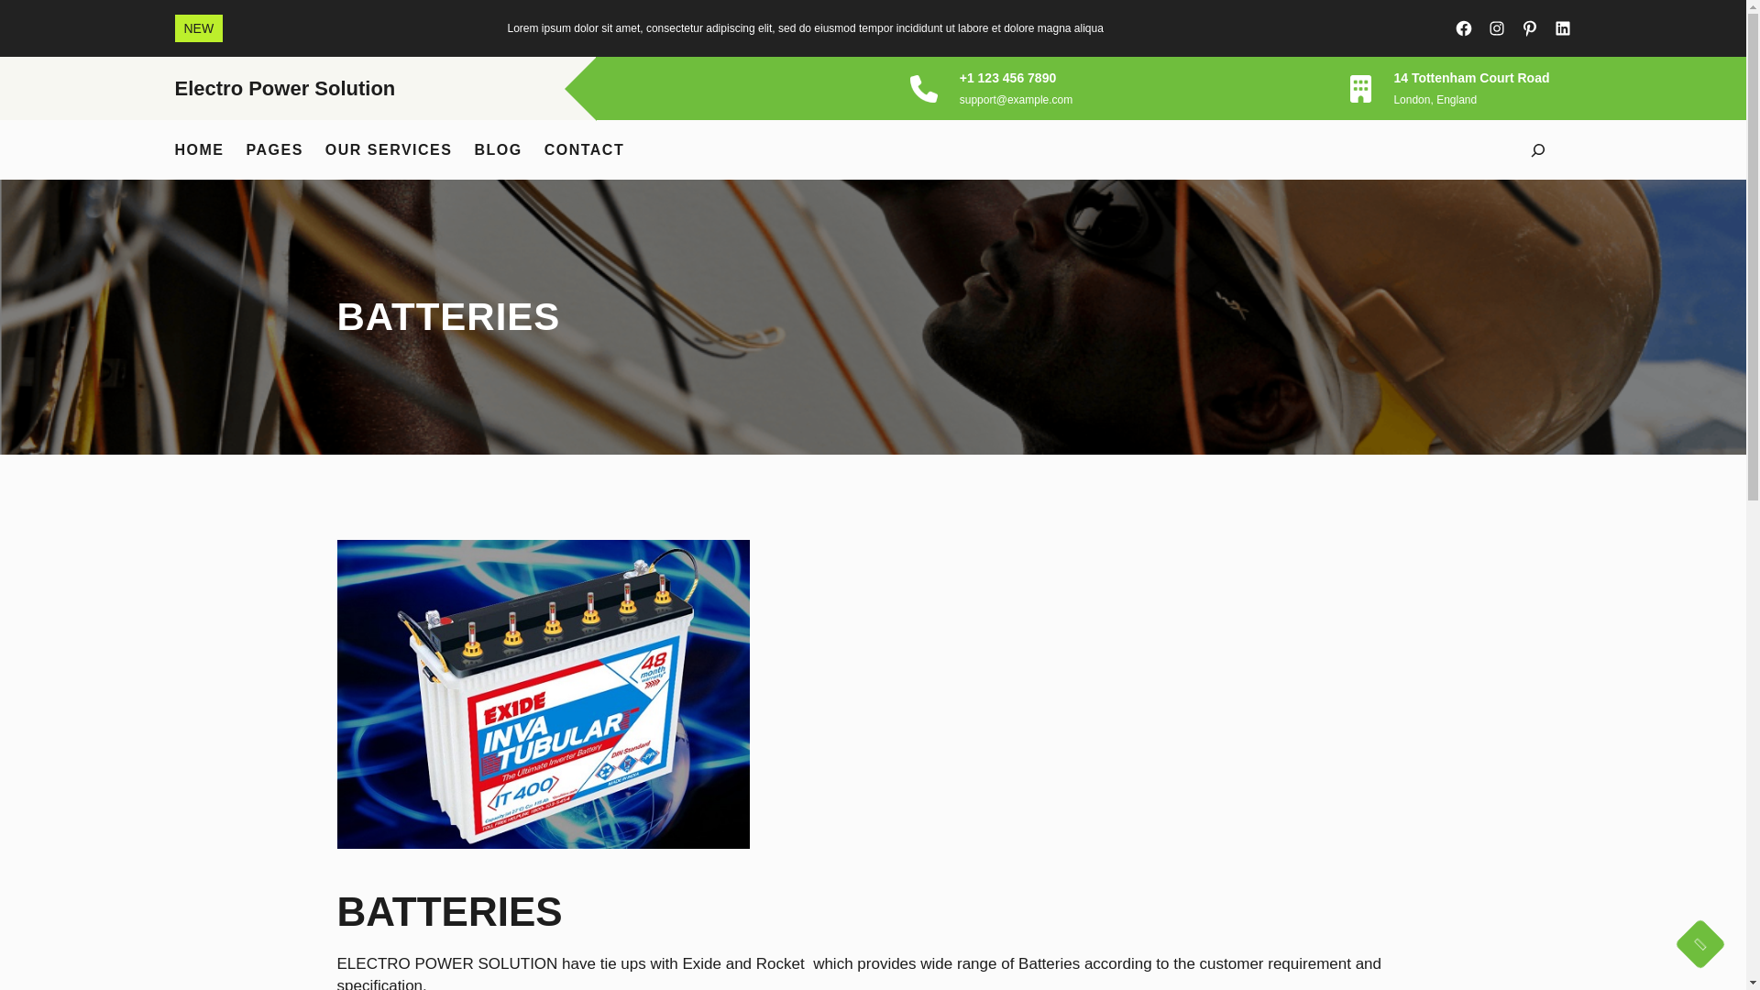  What do you see at coordinates (497, 150) in the screenshot?
I see `BLOG` at bounding box center [497, 150].